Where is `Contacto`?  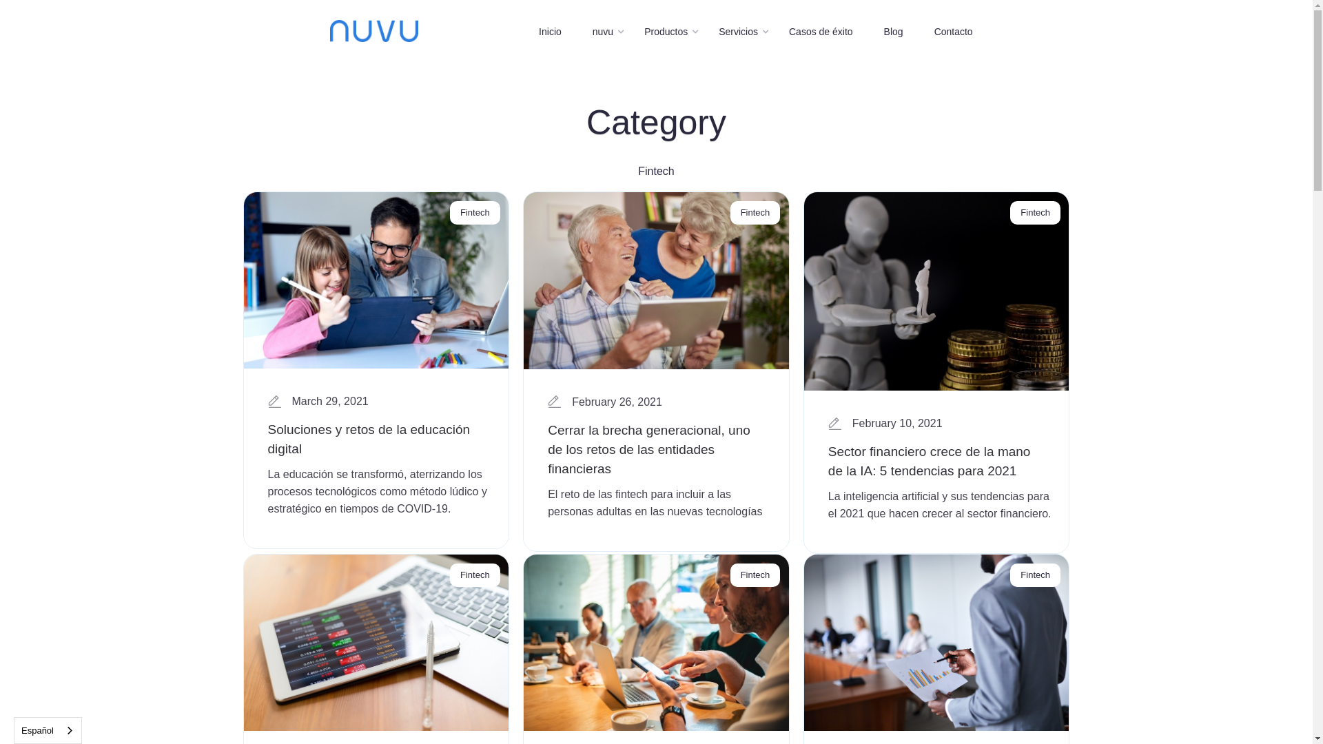
Contacto is located at coordinates (678, 466).